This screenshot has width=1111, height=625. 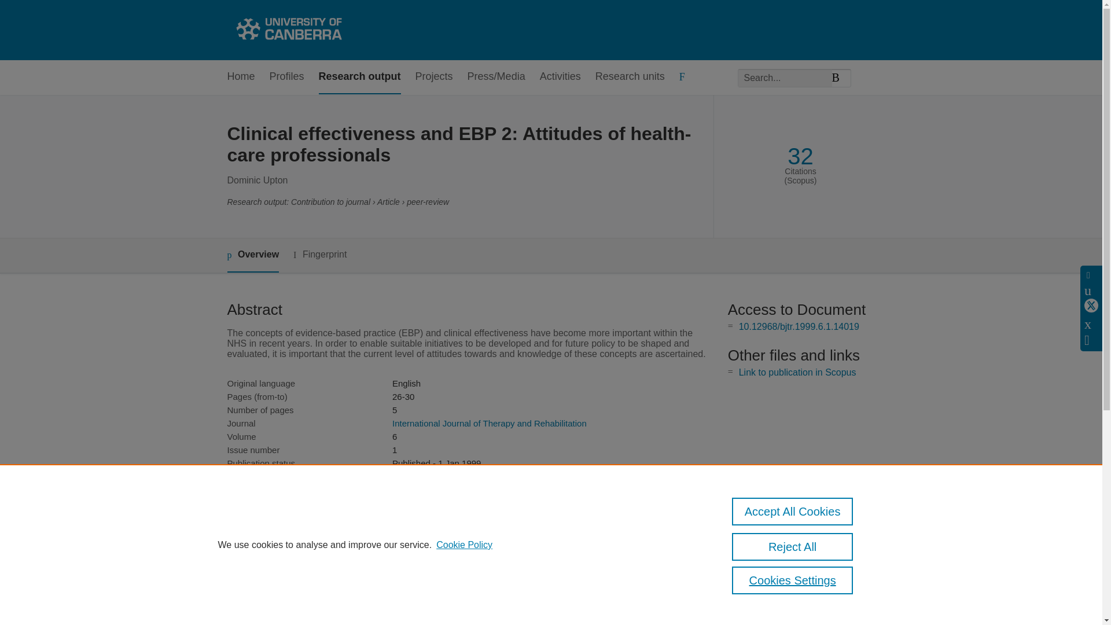 What do you see at coordinates (560, 77) in the screenshot?
I see `Activities` at bounding box center [560, 77].